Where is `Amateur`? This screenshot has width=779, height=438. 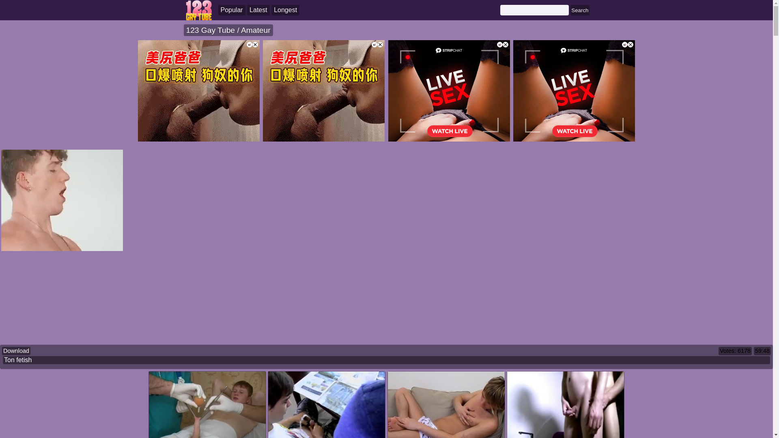 Amateur is located at coordinates (256, 30).